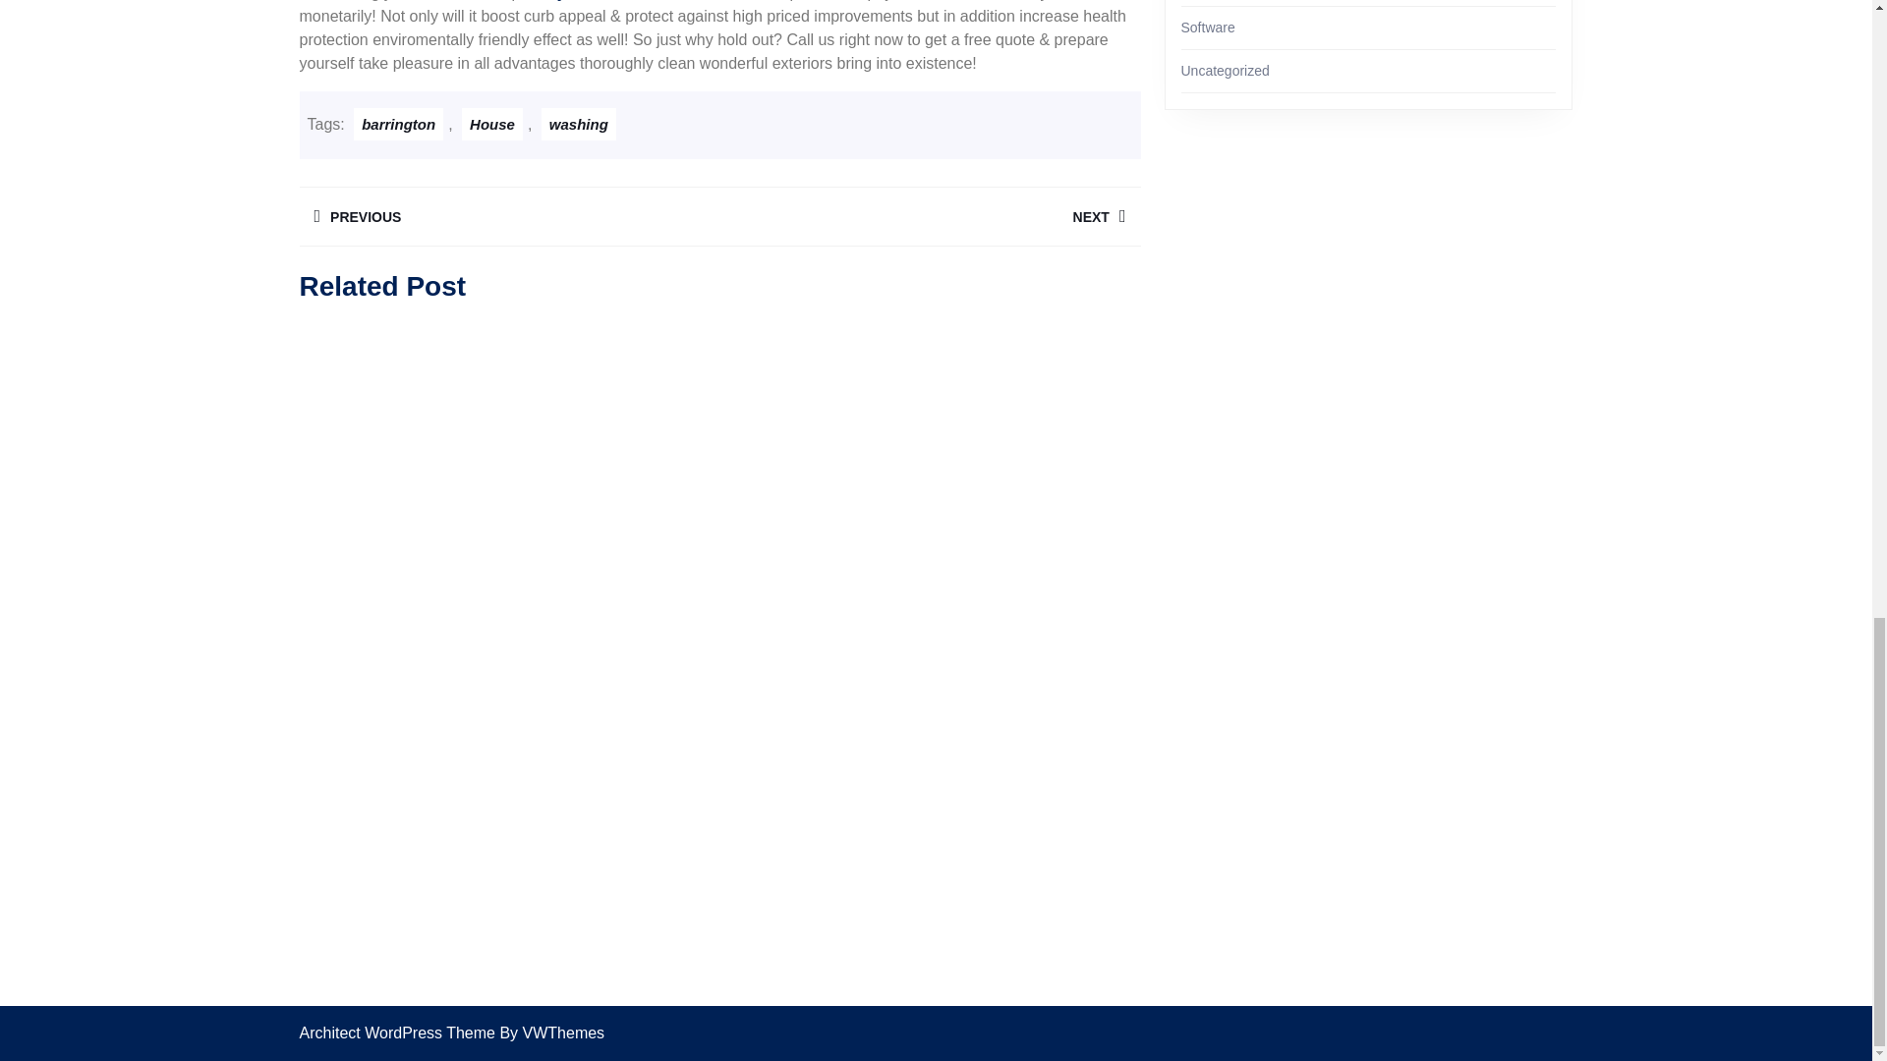  I want to click on barrington, so click(491, 124).